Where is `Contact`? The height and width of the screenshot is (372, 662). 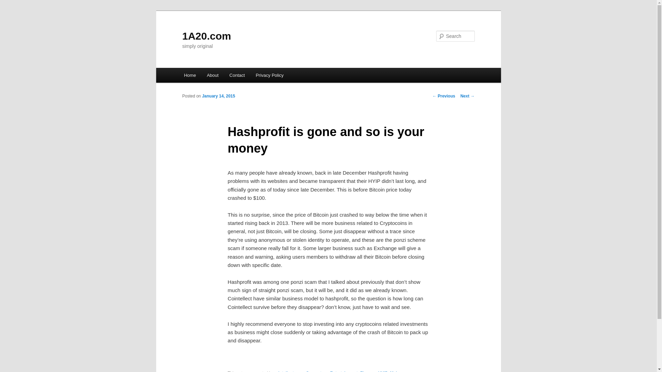
Contact is located at coordinates (237, 75).